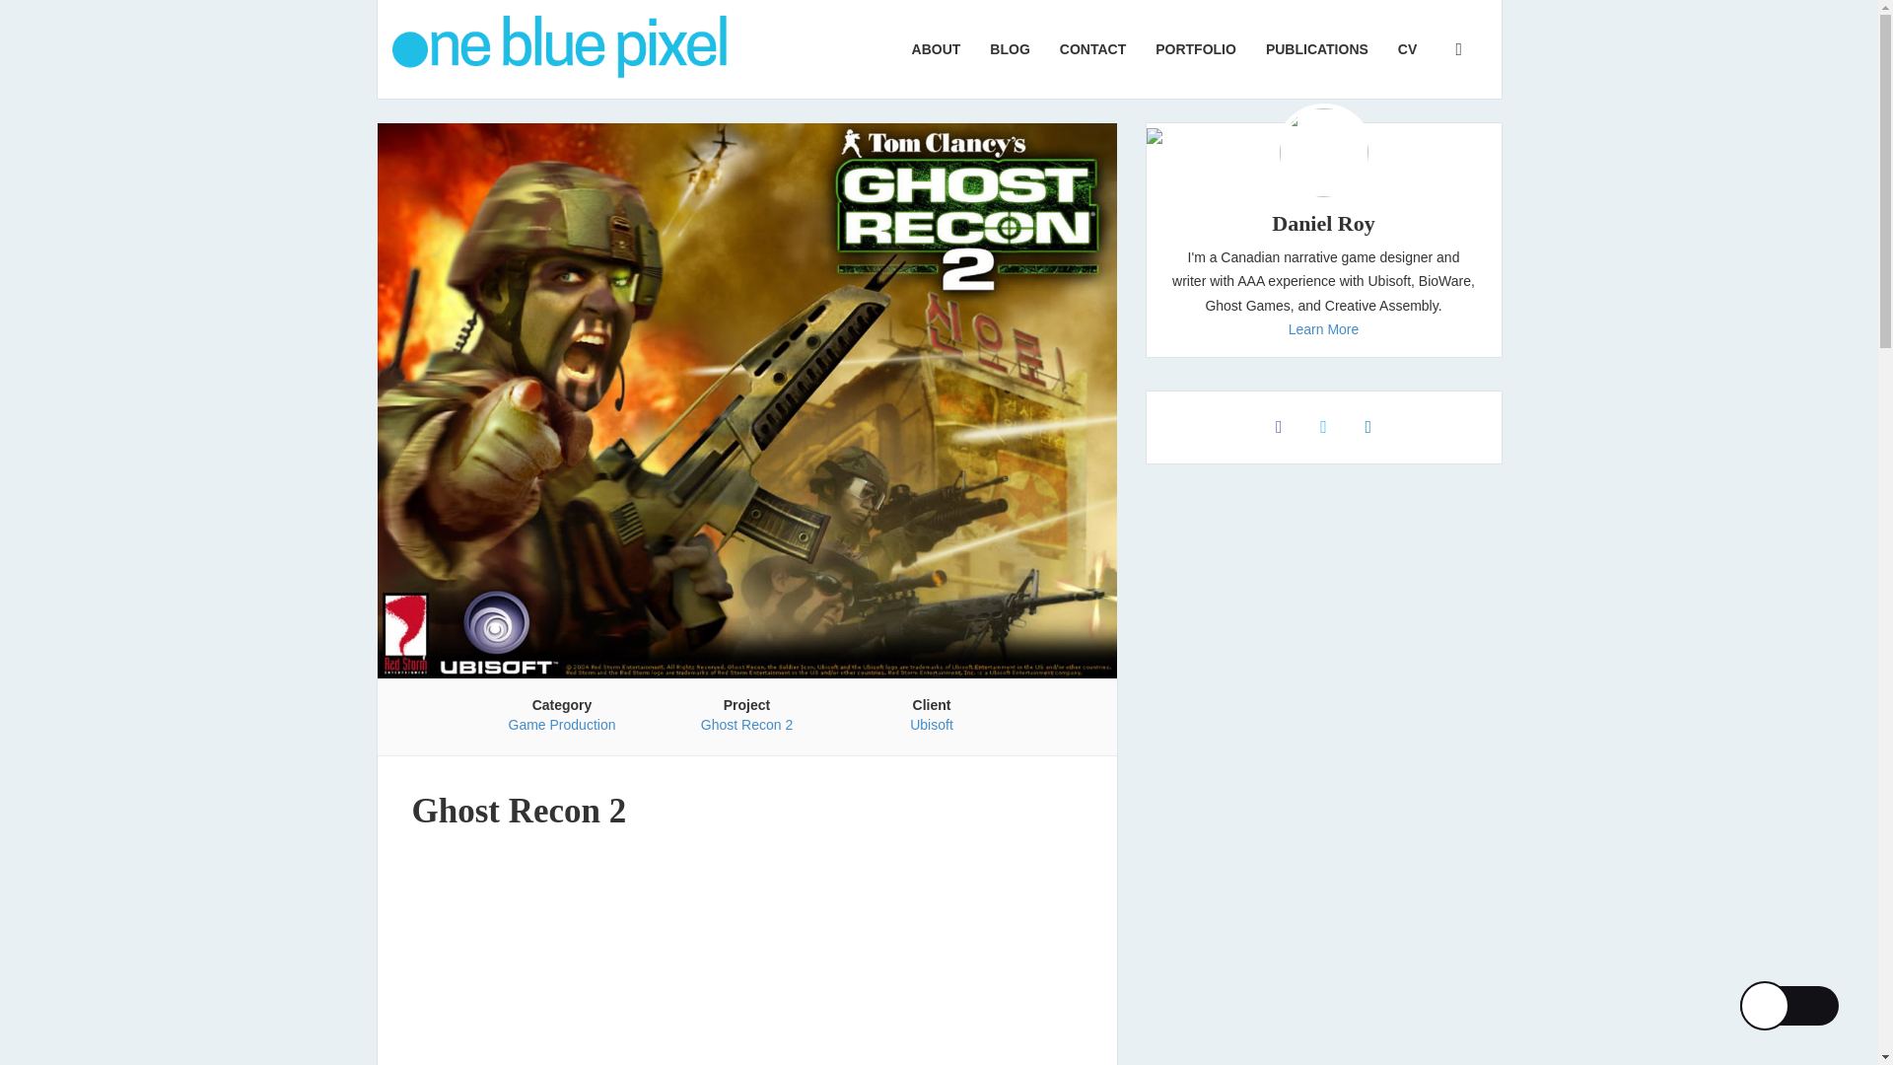 This screenshot has height=1065, width=1893. Describe the element at coordinates (1317, 49) in the screenshot. I see `Publications` at that location.